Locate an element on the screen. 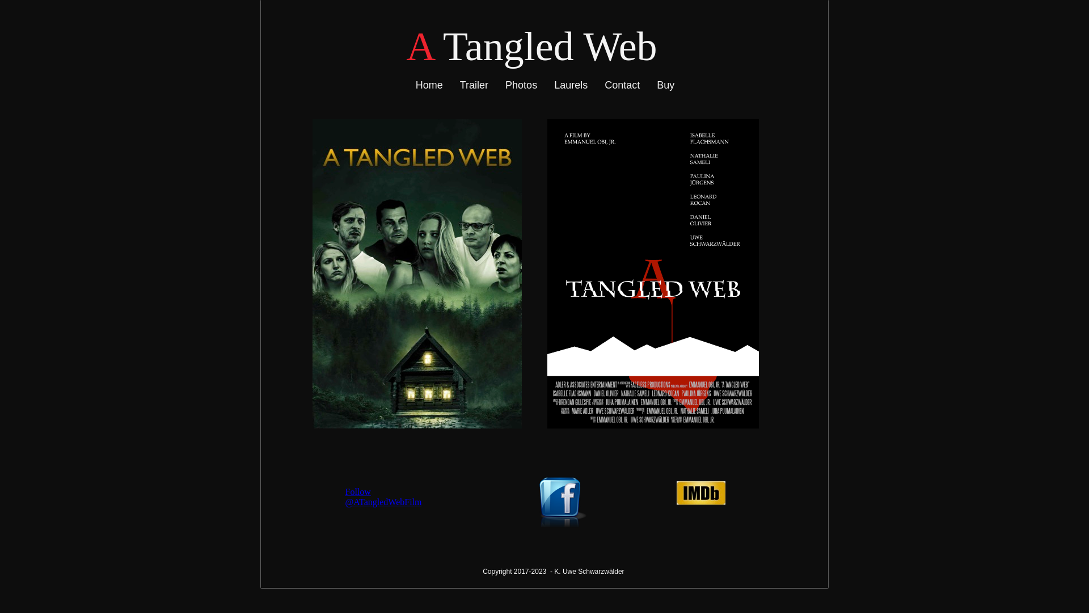 Image resolution: width=1089 pixels, height=613 pixels. Follow @ATangledWebFilm is located at coordinates (383, 497).